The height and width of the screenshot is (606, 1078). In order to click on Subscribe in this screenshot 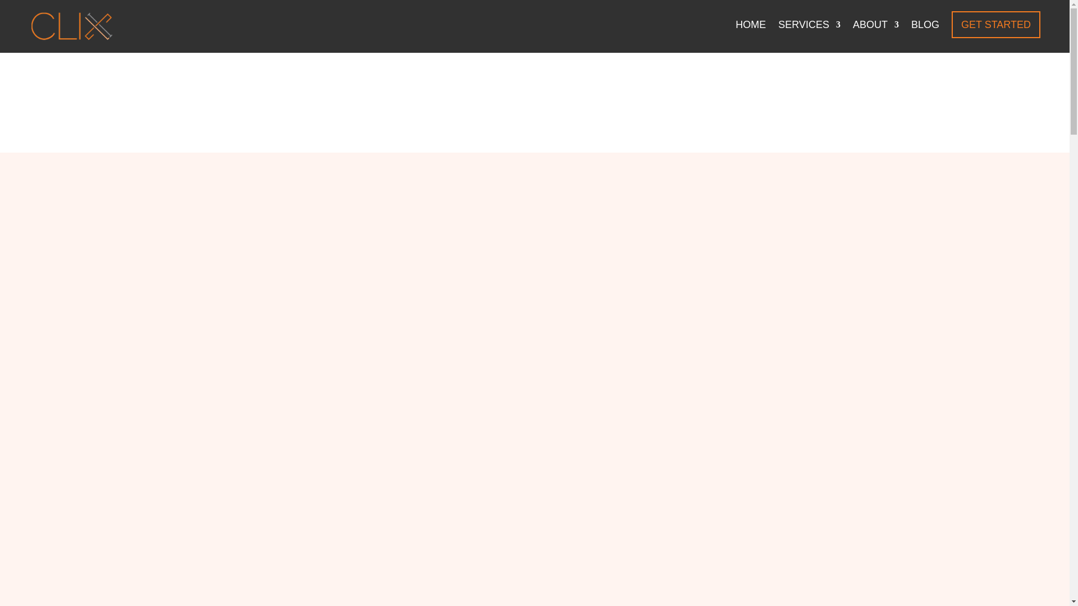, I will do `click(835, 295)`.